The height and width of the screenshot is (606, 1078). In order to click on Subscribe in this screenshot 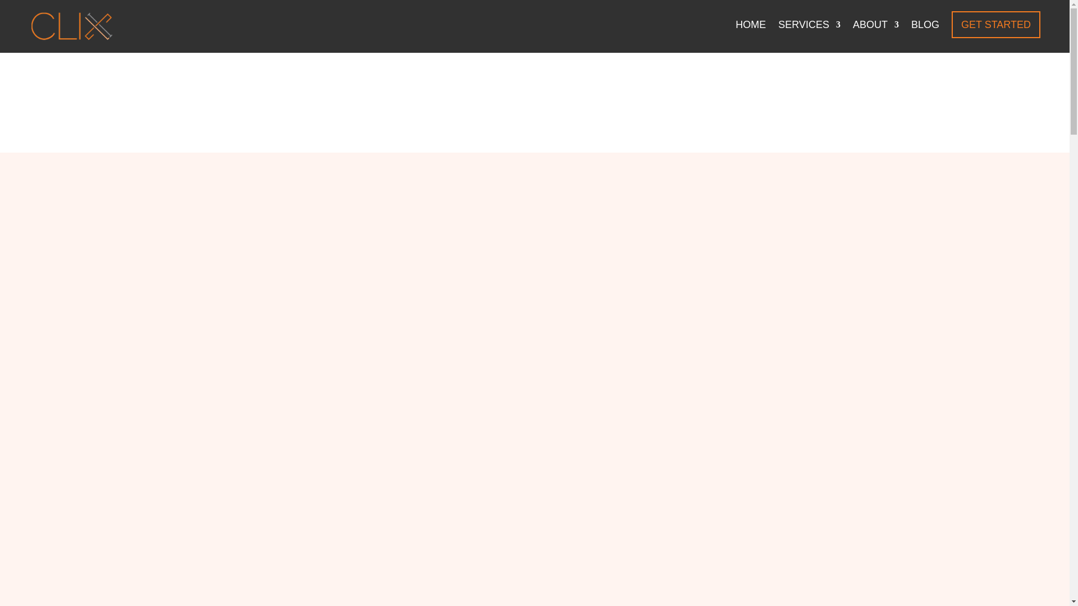, I will do `click(835, 295)`.